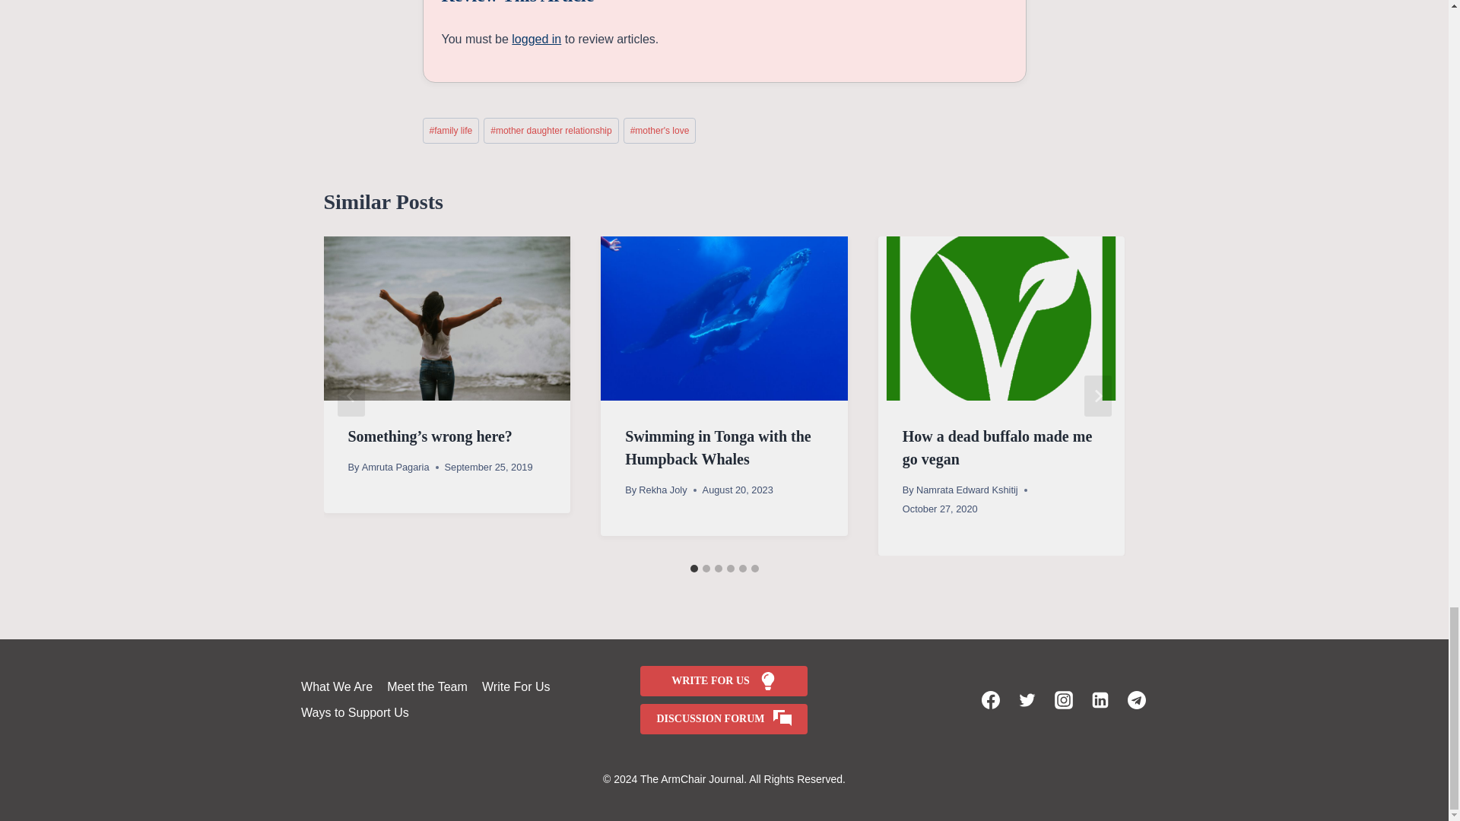 The width and height of the screenshot is (1460, 821). I want to click on mother daughter relationship, so click(551, 131).